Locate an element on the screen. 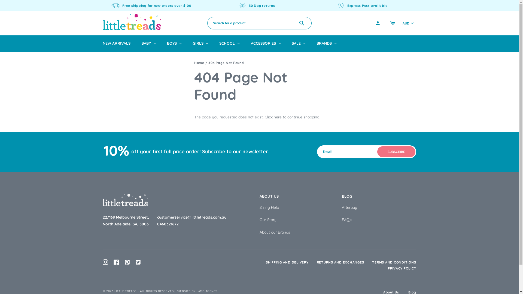 The image size is (523, 294). Home is located at coordinates (199, 63).